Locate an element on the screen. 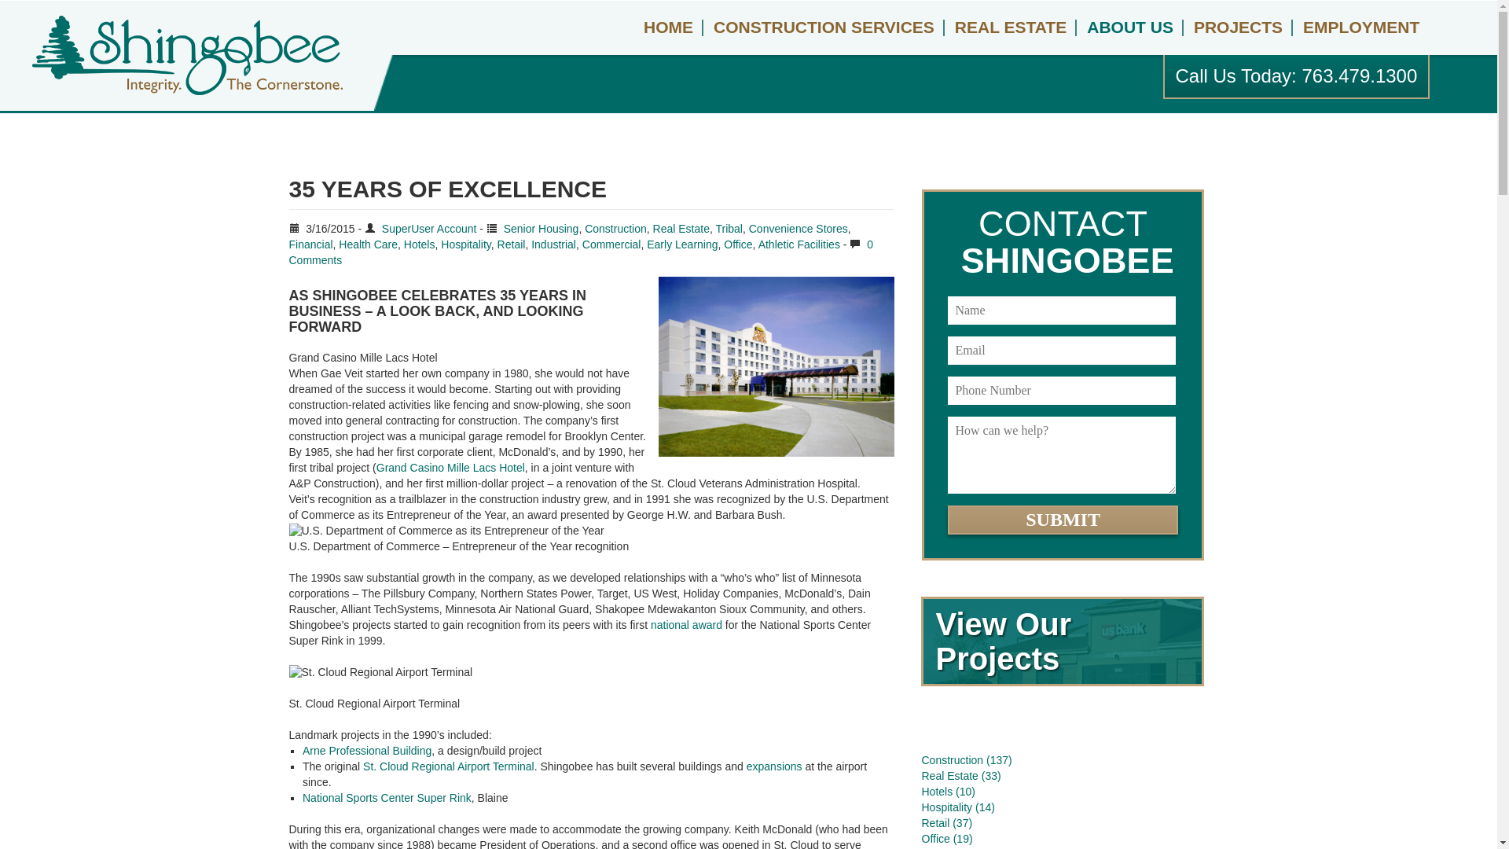 This screenshot has width=1509, height=849. View all posts in Construction is located at coordinates (616, 228).